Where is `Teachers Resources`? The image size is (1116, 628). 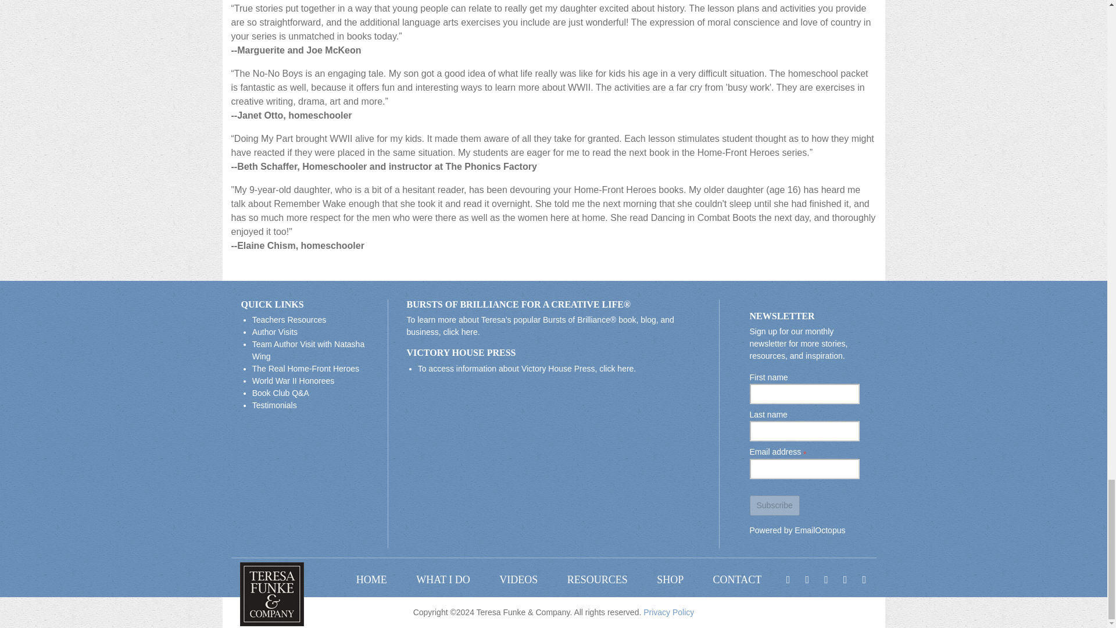 Teachers Resources is located at coordinates (289, 320).